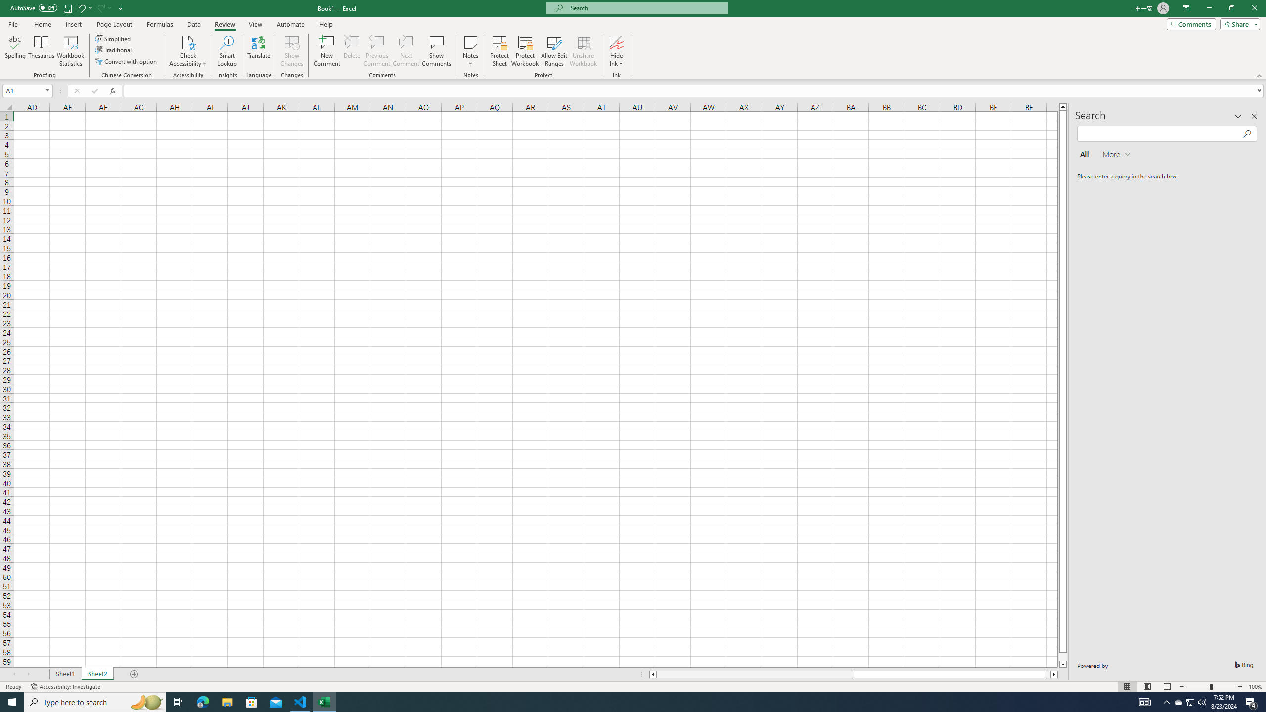 Image resolution: width=1266 pixels, height=712 pixels. I want to click on Traditional, so click(114, 49).